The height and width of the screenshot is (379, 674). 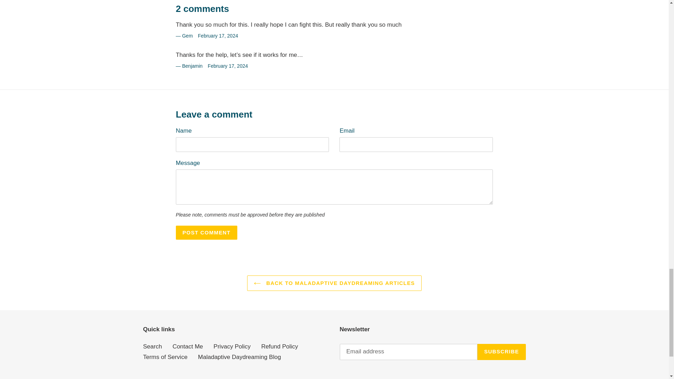 What do you see at coordinates (239, 357) in the screenshot?
I see `Maladaptive Daydreaming Blog` at bounding box center [239, 357].